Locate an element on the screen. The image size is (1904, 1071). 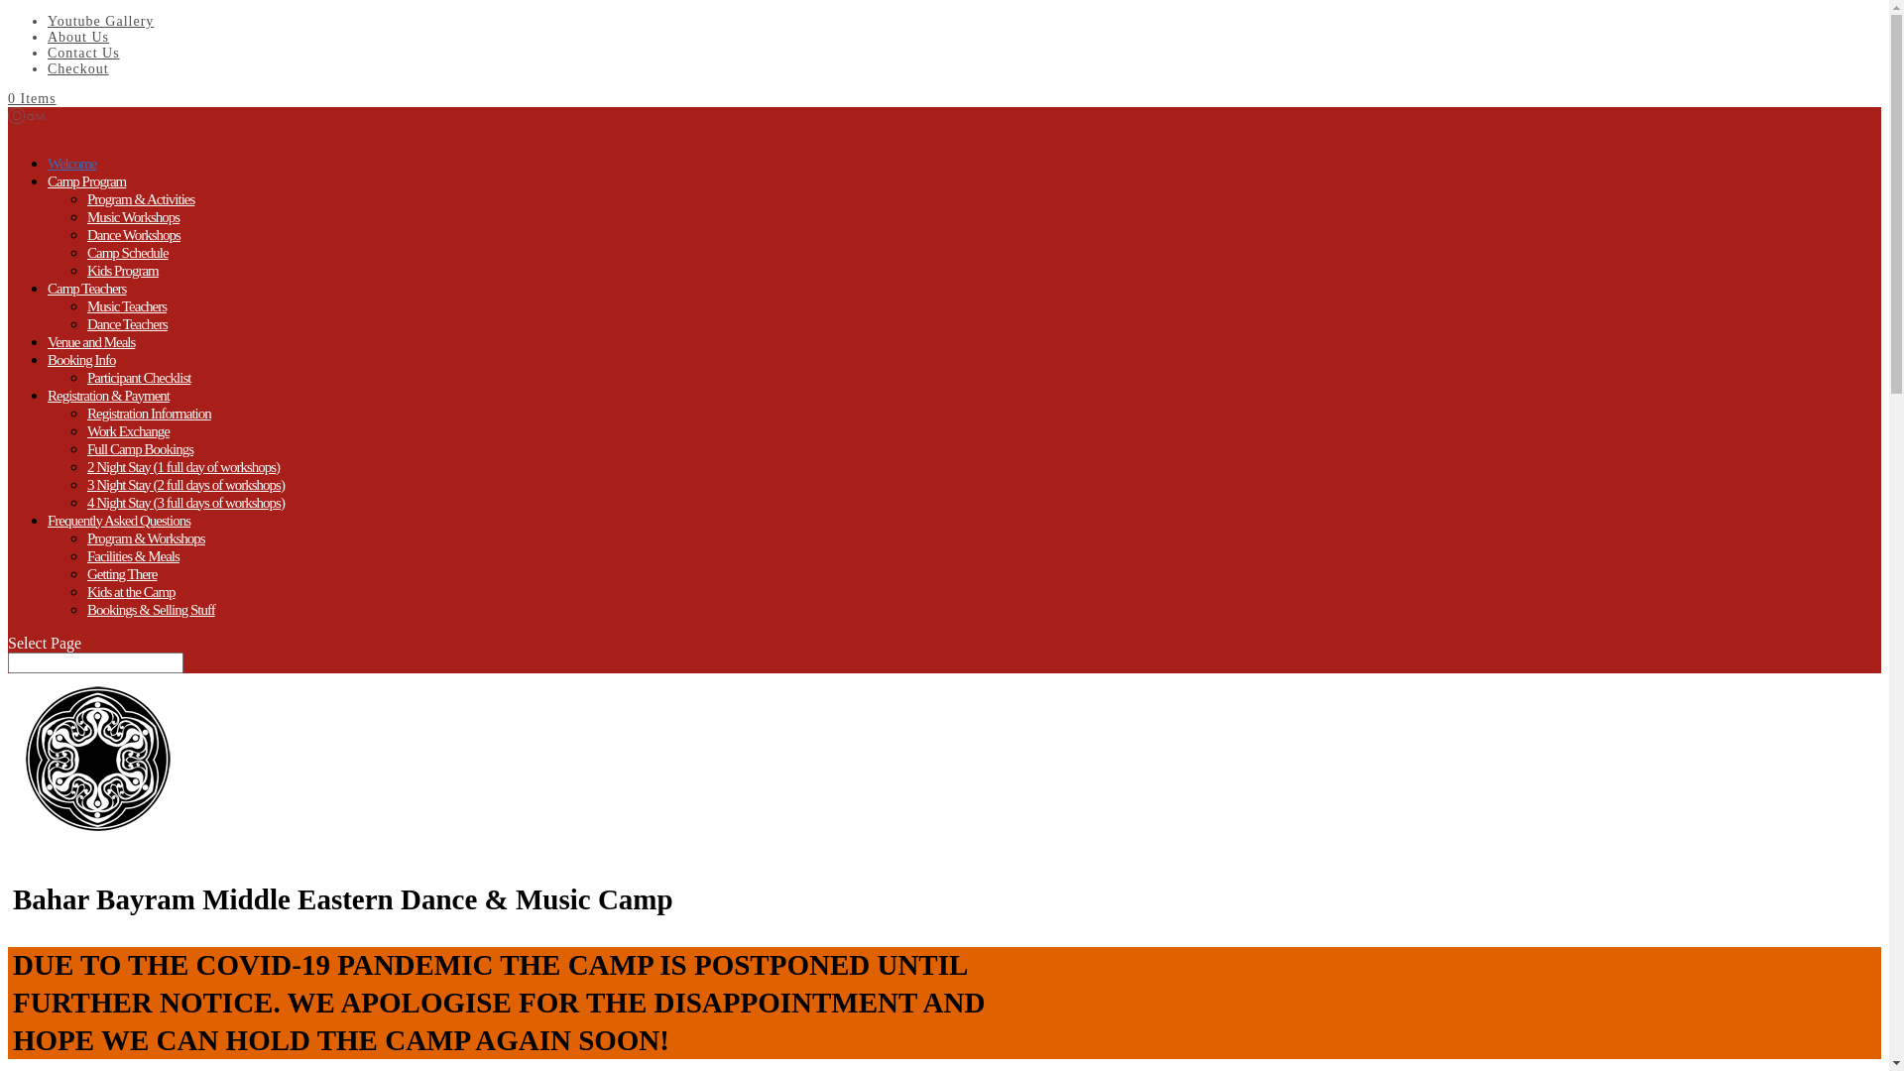
Participant Checklist is located at coordinates (139, 377).